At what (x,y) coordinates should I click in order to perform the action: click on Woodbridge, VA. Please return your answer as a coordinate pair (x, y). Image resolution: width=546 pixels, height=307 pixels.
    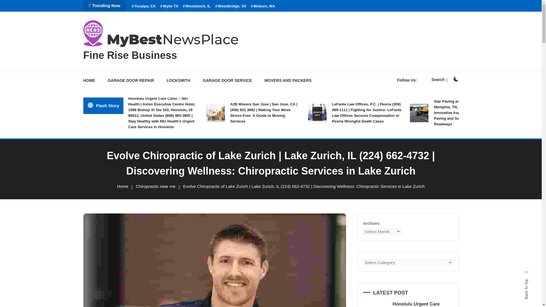
    Looking at the image, I should click on (230, 6).